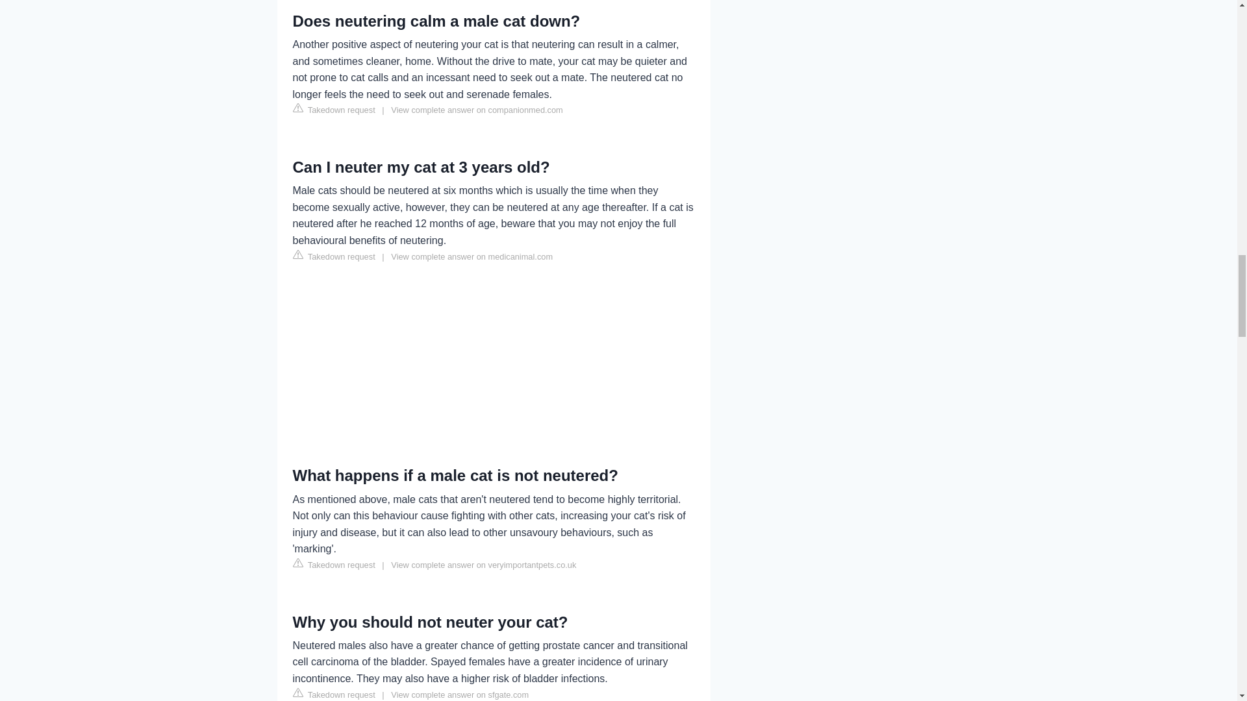 This screenshot has height=701, width=1247. What do you see at coordinates (472, 256) in the screenshot?
I see `View complete answer on medicanimal.com` at bounding box center [472, 256].